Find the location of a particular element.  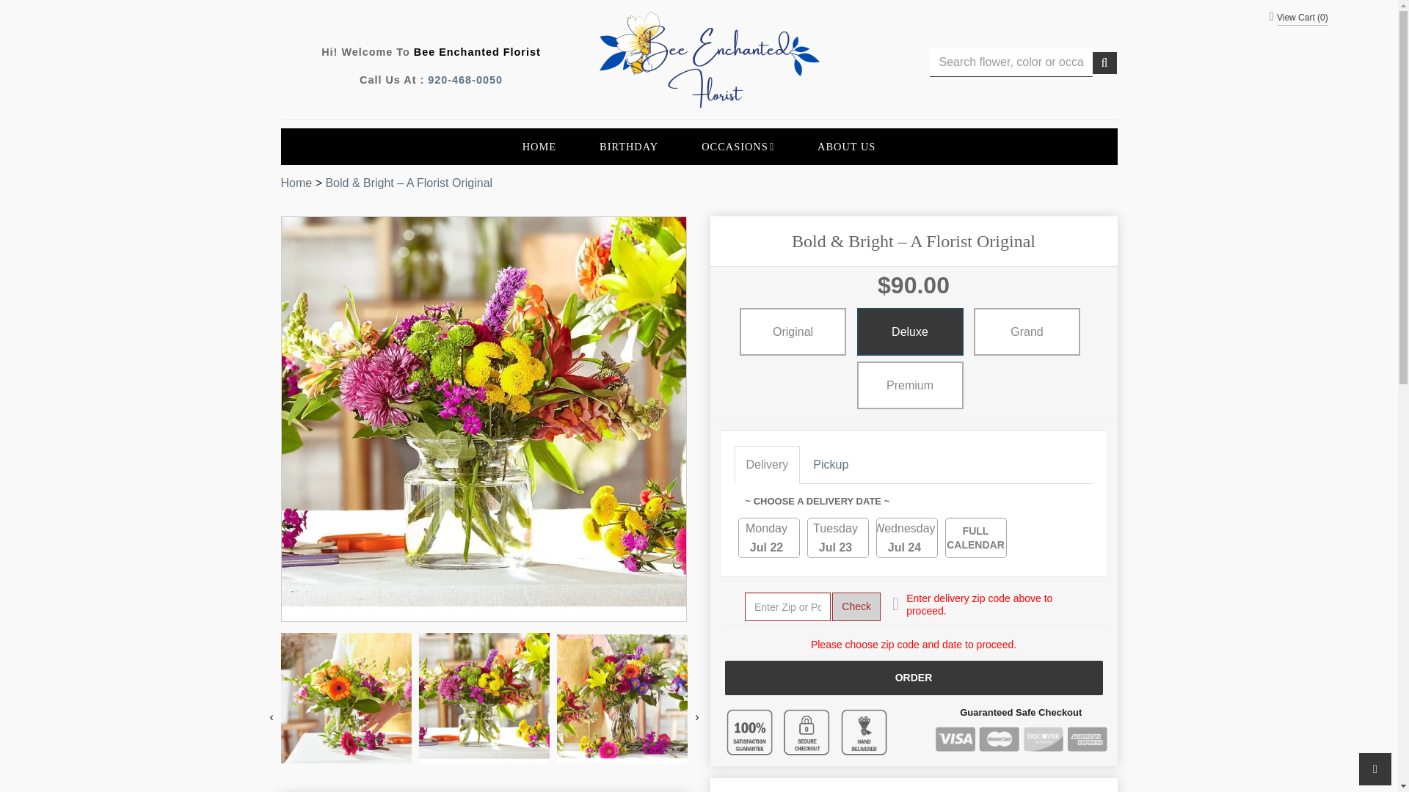

ABOUT US is located at coordinates (847, 146).